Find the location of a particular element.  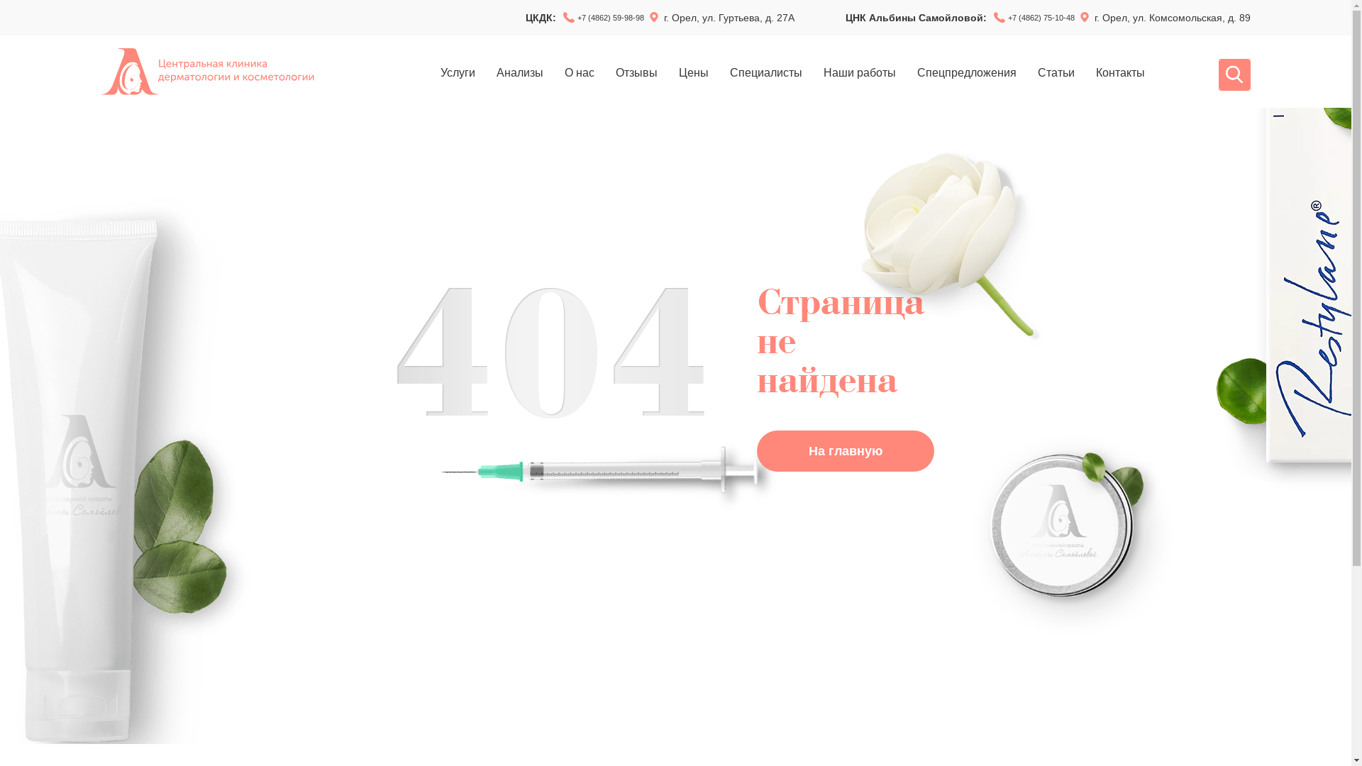

+7 (4862) 75-10-48 is located at coordinates (1041, 18).